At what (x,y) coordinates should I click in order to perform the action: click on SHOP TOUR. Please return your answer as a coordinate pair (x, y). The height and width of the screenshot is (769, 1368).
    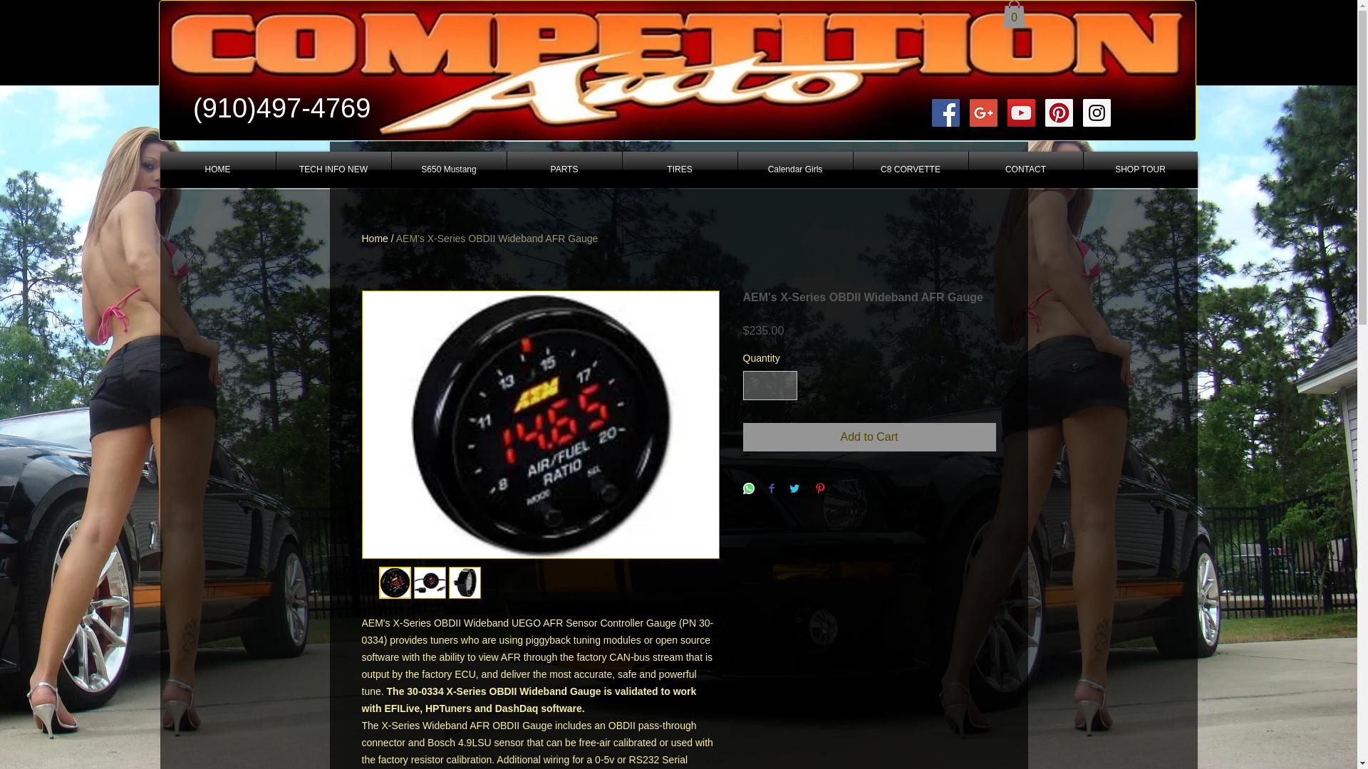
    Looking at the image, I should click on (1140, 169).